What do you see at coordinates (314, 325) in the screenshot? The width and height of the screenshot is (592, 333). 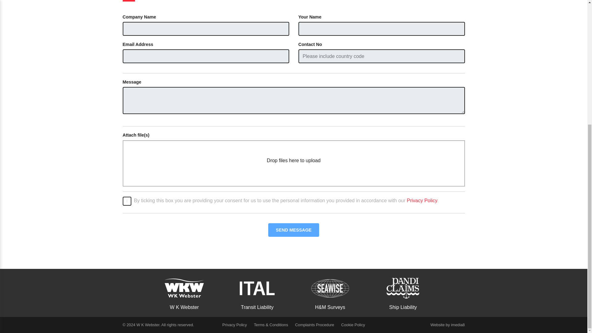 I see `Complaints Procedure` at bounding box center [314, 325].